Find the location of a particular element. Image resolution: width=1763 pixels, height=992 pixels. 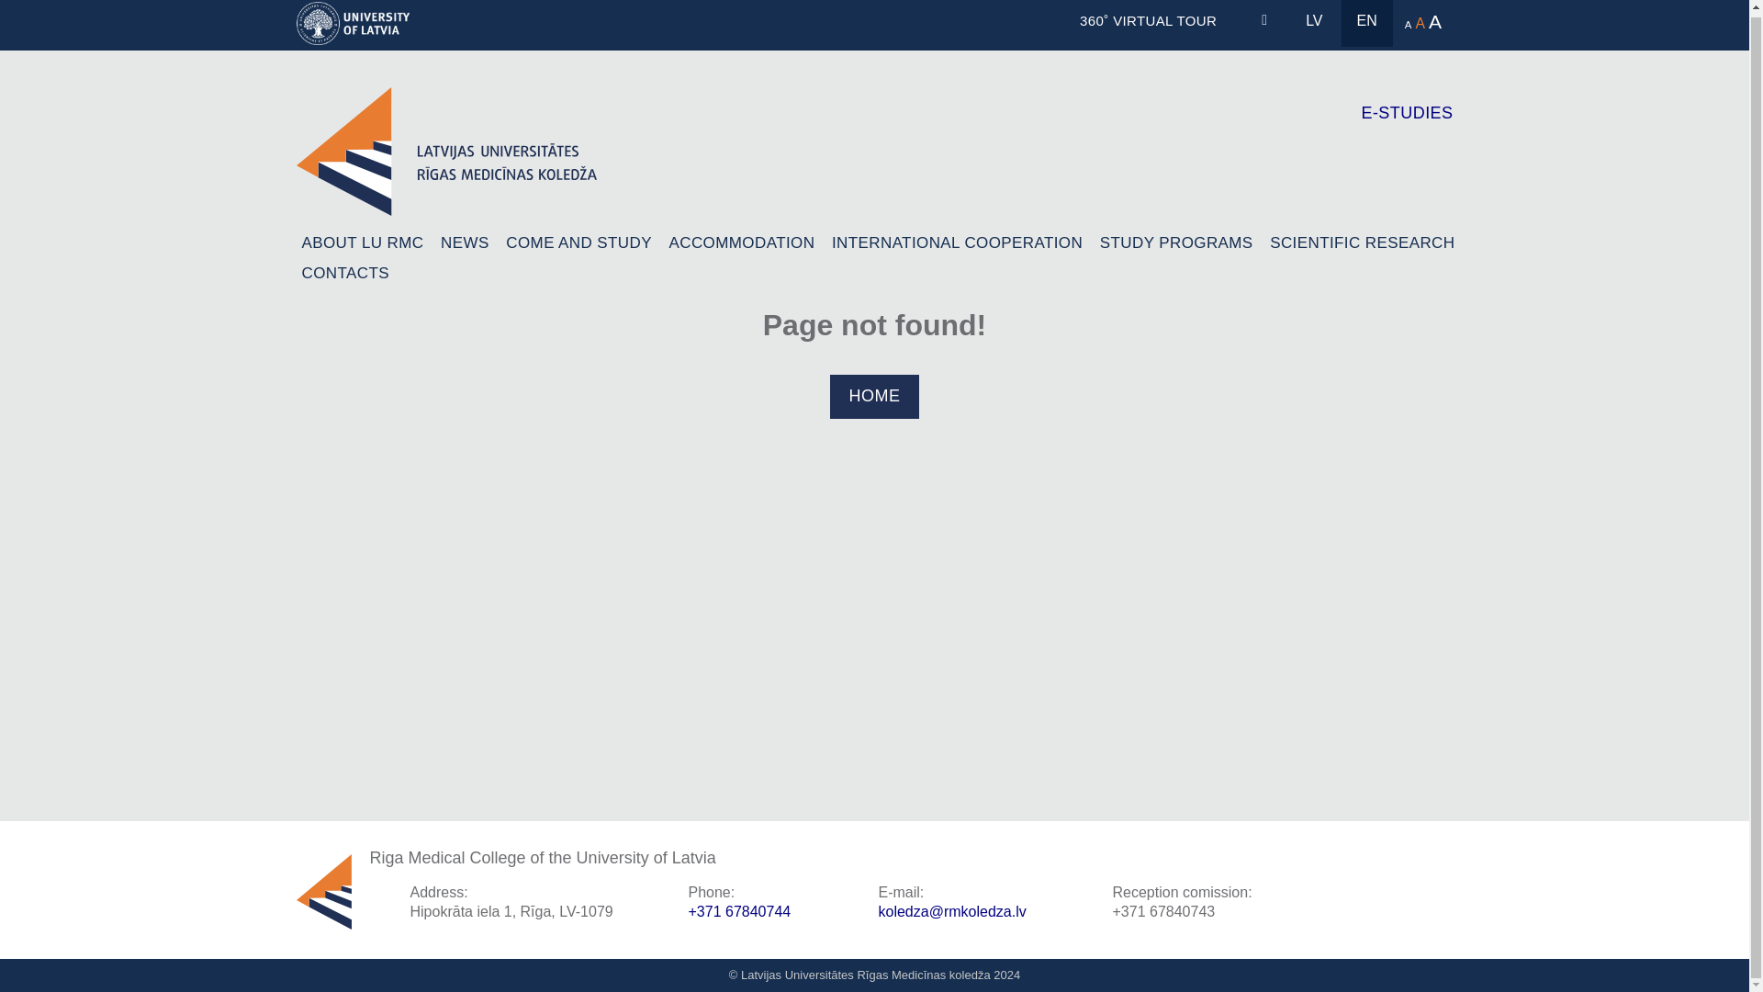

SCIENTIFIC RESEARCH is located at coordinates (1361, 242).